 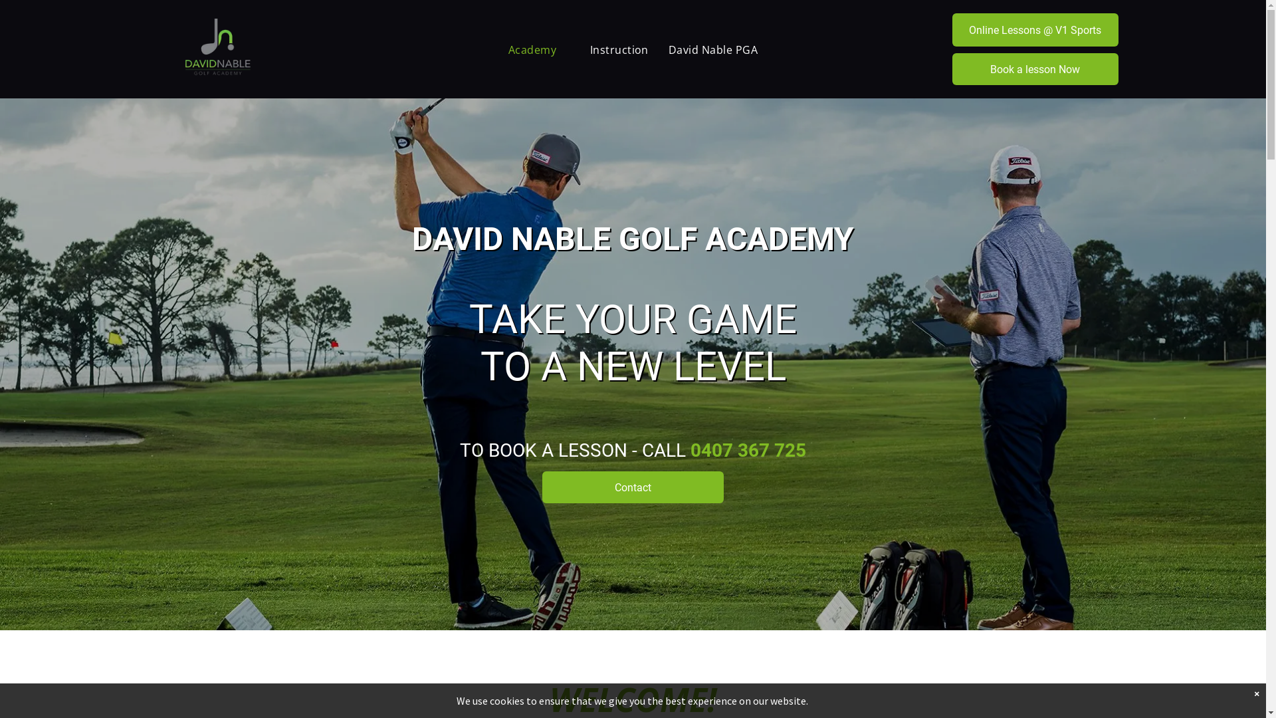 I want to click on Book a lesson Now, so click(x=1035, y=69).